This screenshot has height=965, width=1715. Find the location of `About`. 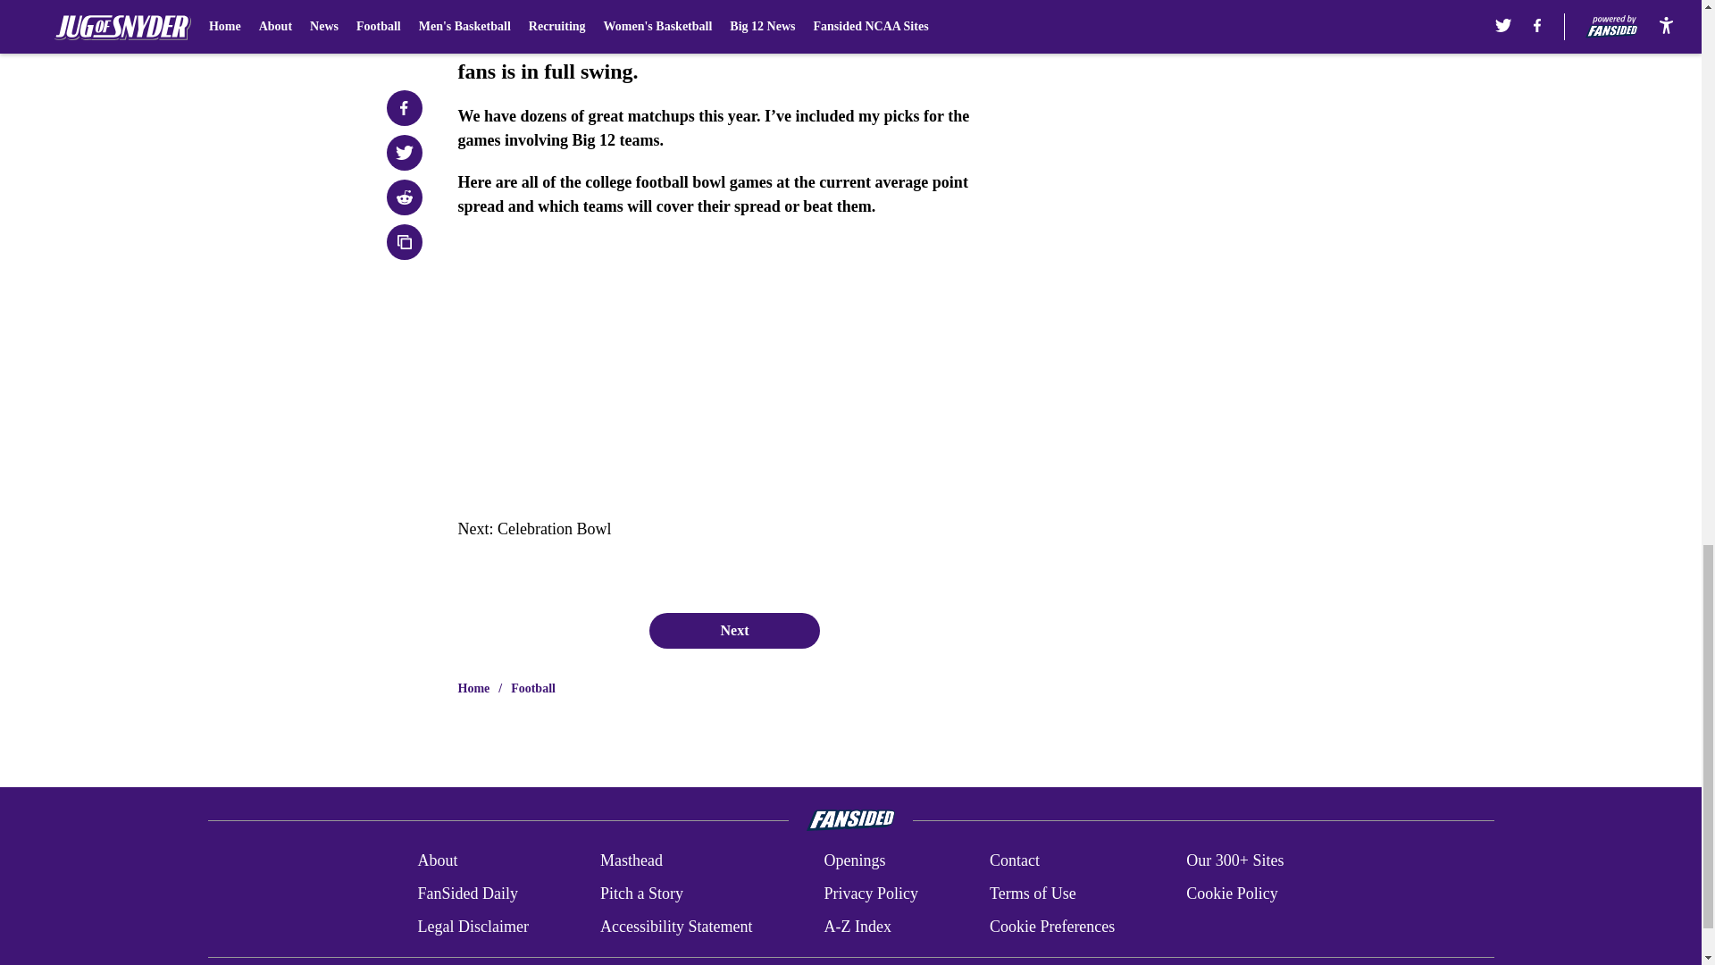

About is located at coordinates (437, 861).